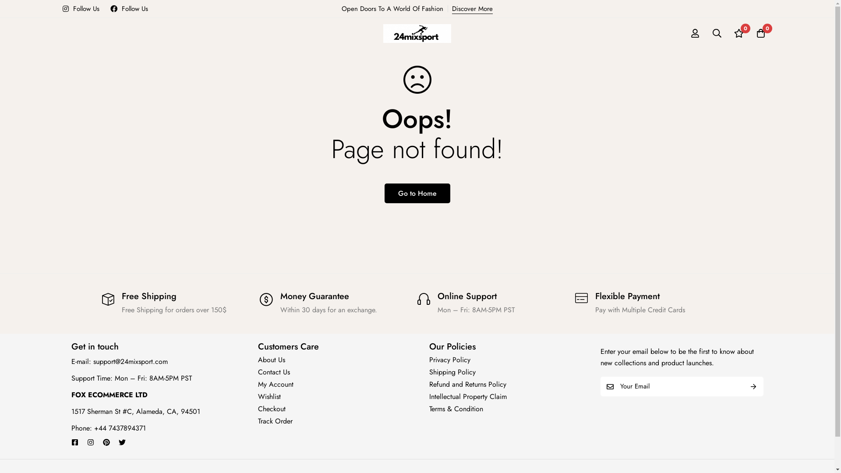  What do you see at coordinates (739, 33) in the screenshot?
I see `0` at bounding box center [739, 33].